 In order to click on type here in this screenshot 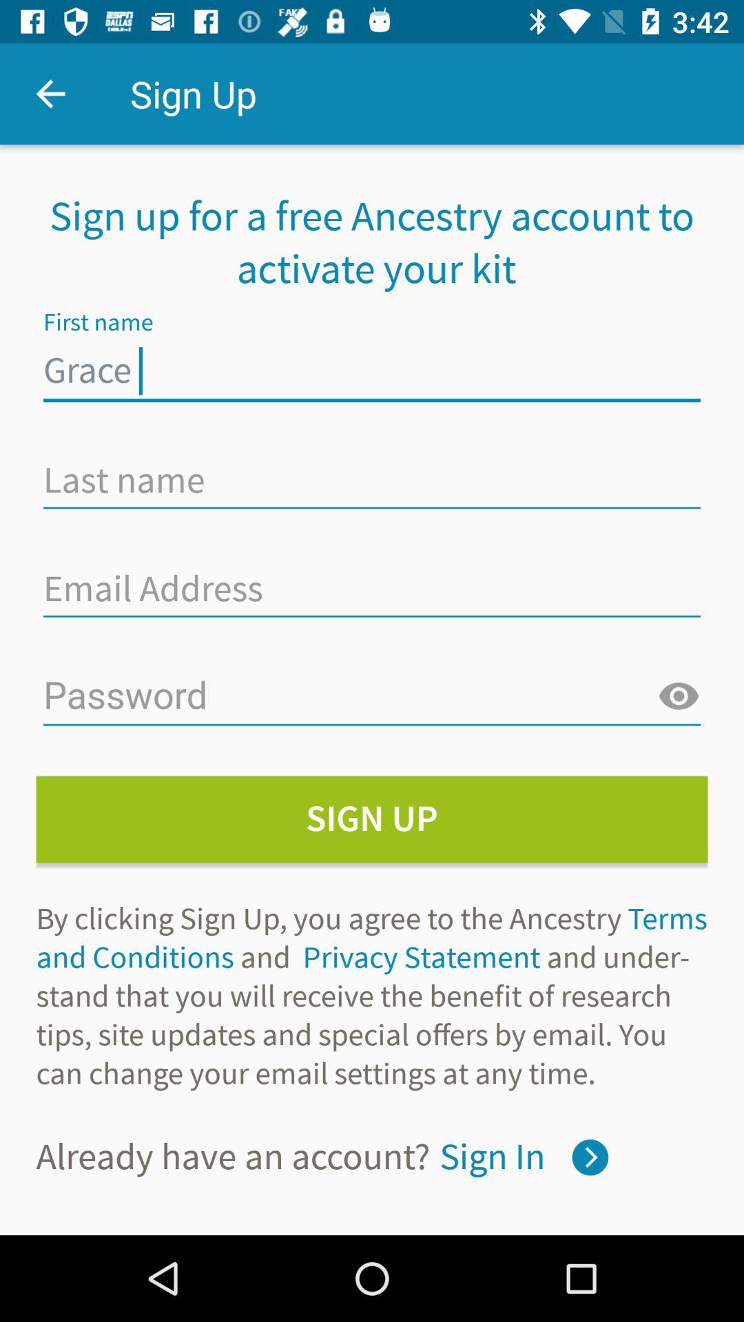, I will do `click(372, 480)`.